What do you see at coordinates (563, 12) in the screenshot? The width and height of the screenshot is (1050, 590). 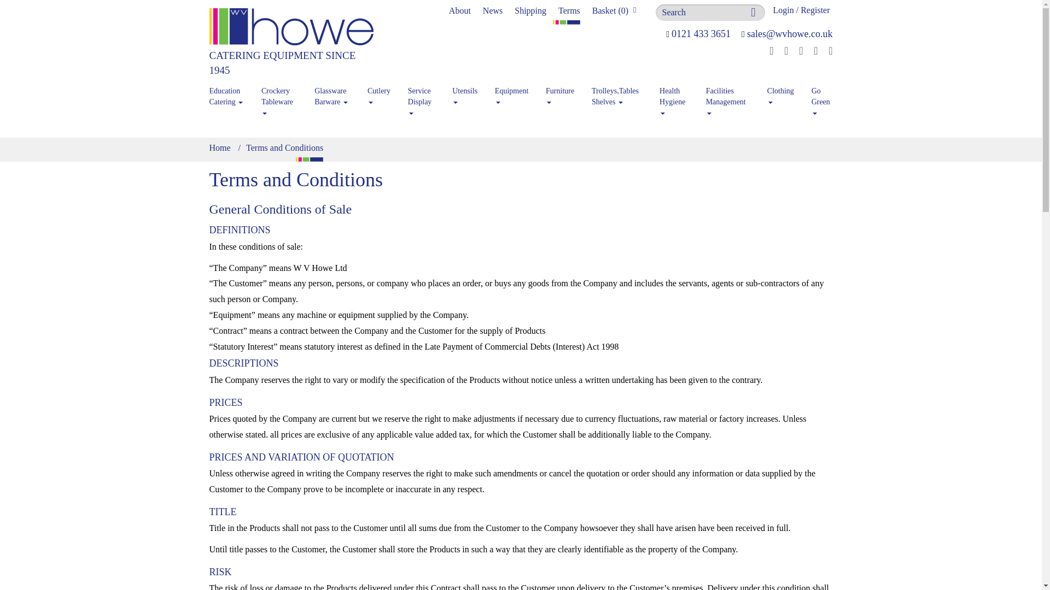 I see `about` at bounding box center [563, 12].